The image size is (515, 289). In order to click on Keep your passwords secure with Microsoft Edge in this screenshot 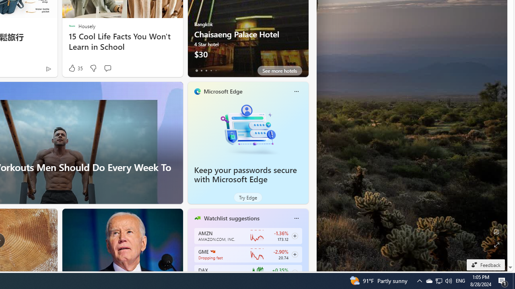, I will do `click(248, 129)`.